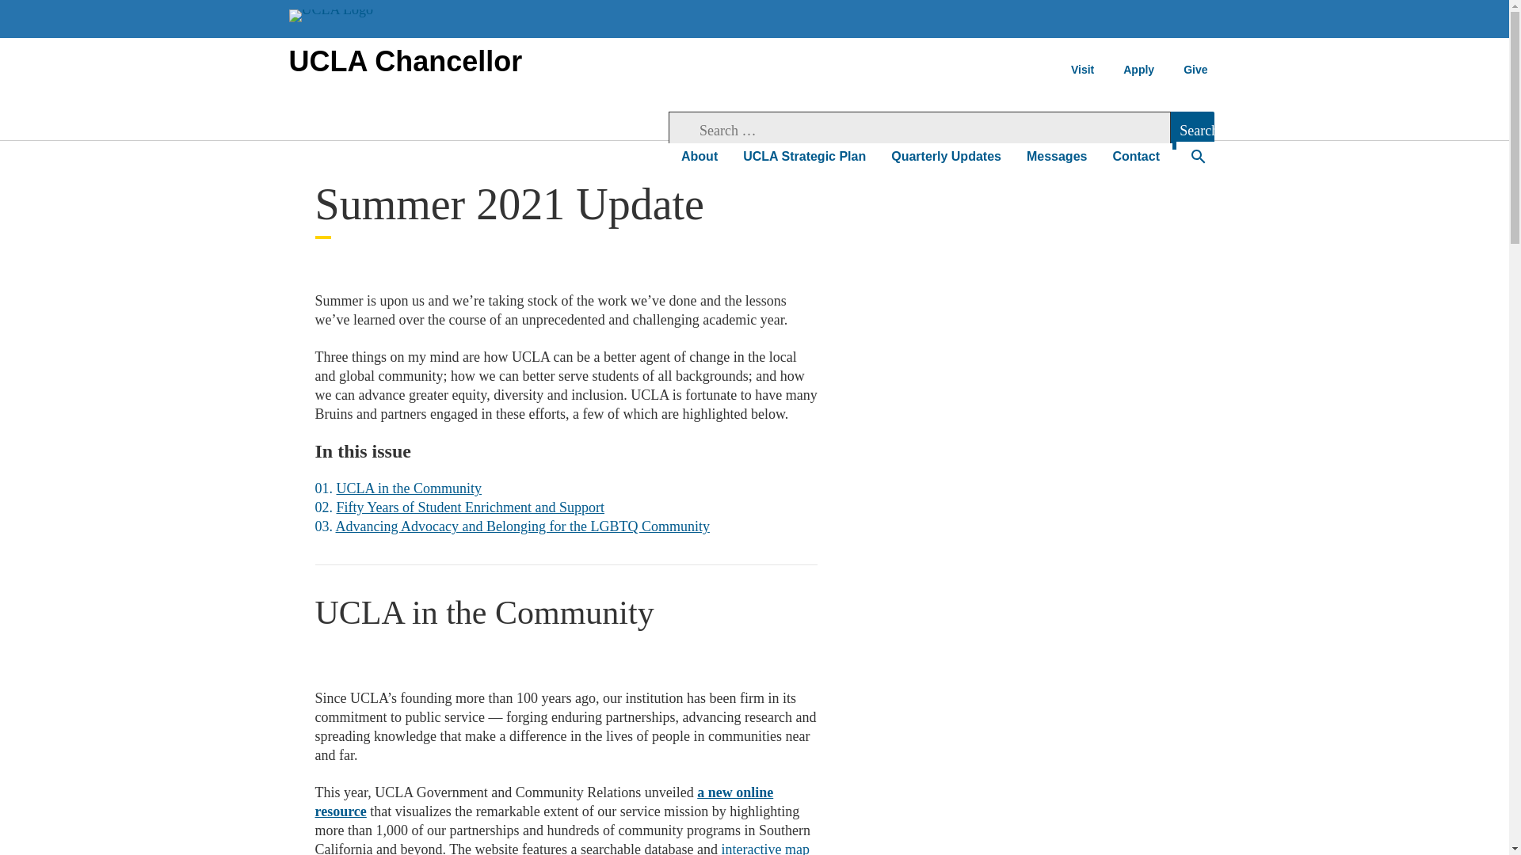 Image resolution: width=1521 pixels, height=855 pixels. I want to click on interactive map, so click(765, 848).